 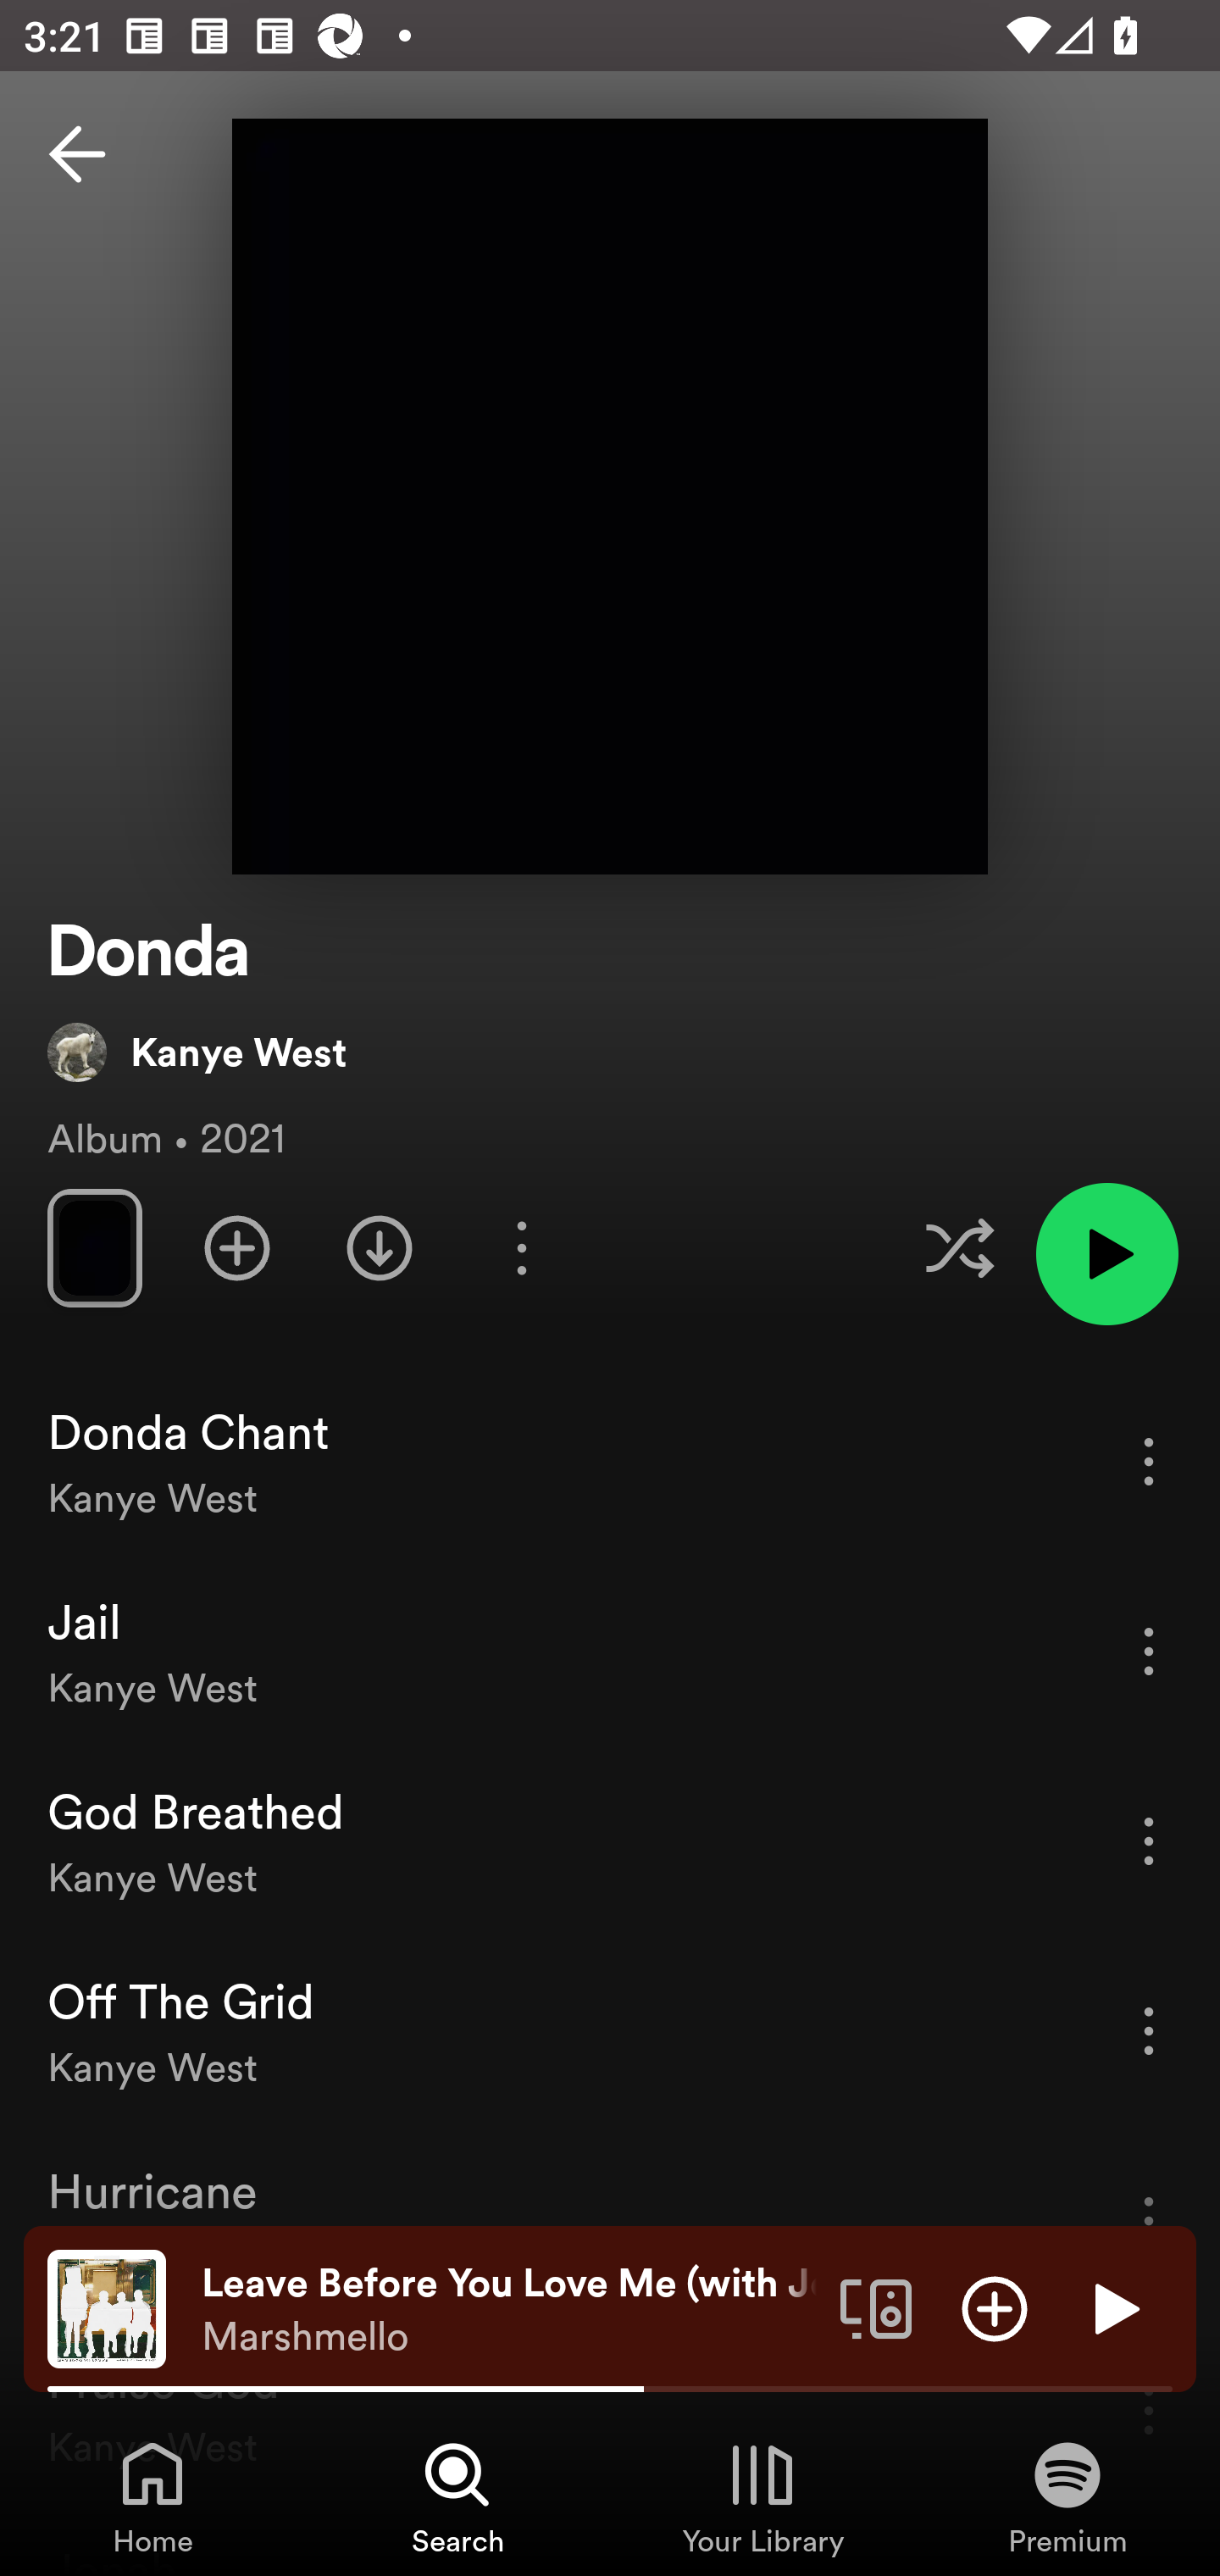 I want to click on Kanye West, so click(x=197, y=1052).